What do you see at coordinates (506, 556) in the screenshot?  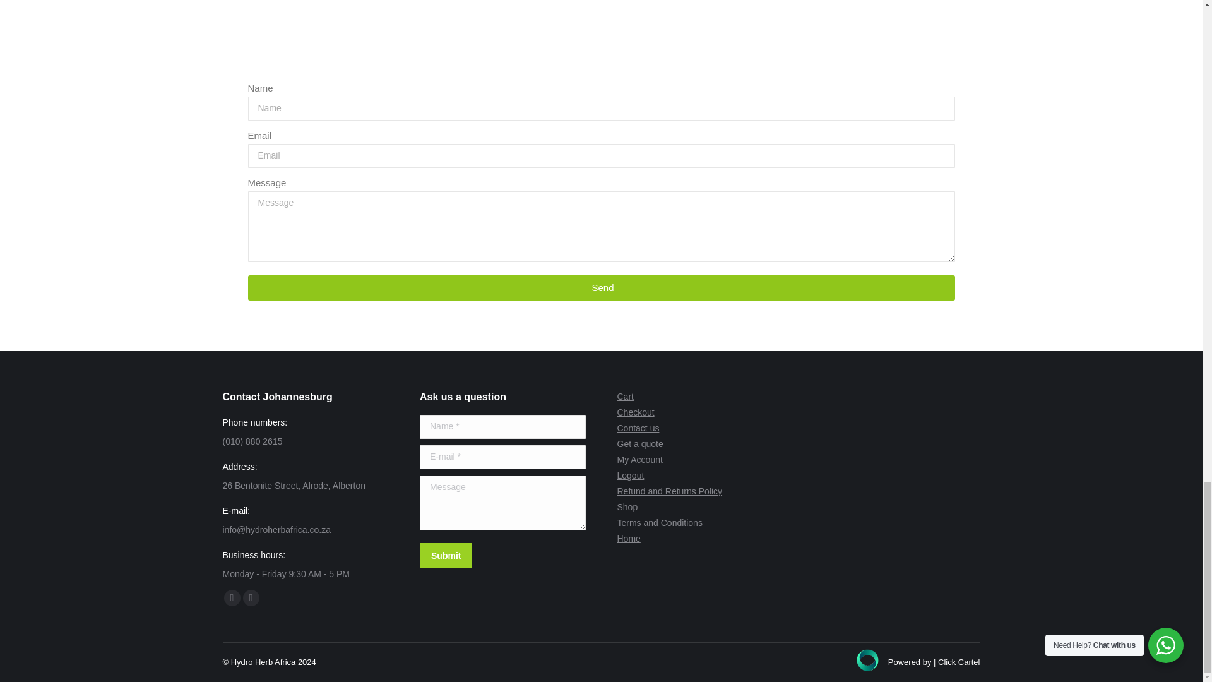 I see `submit` at bounding box center [506, 556].